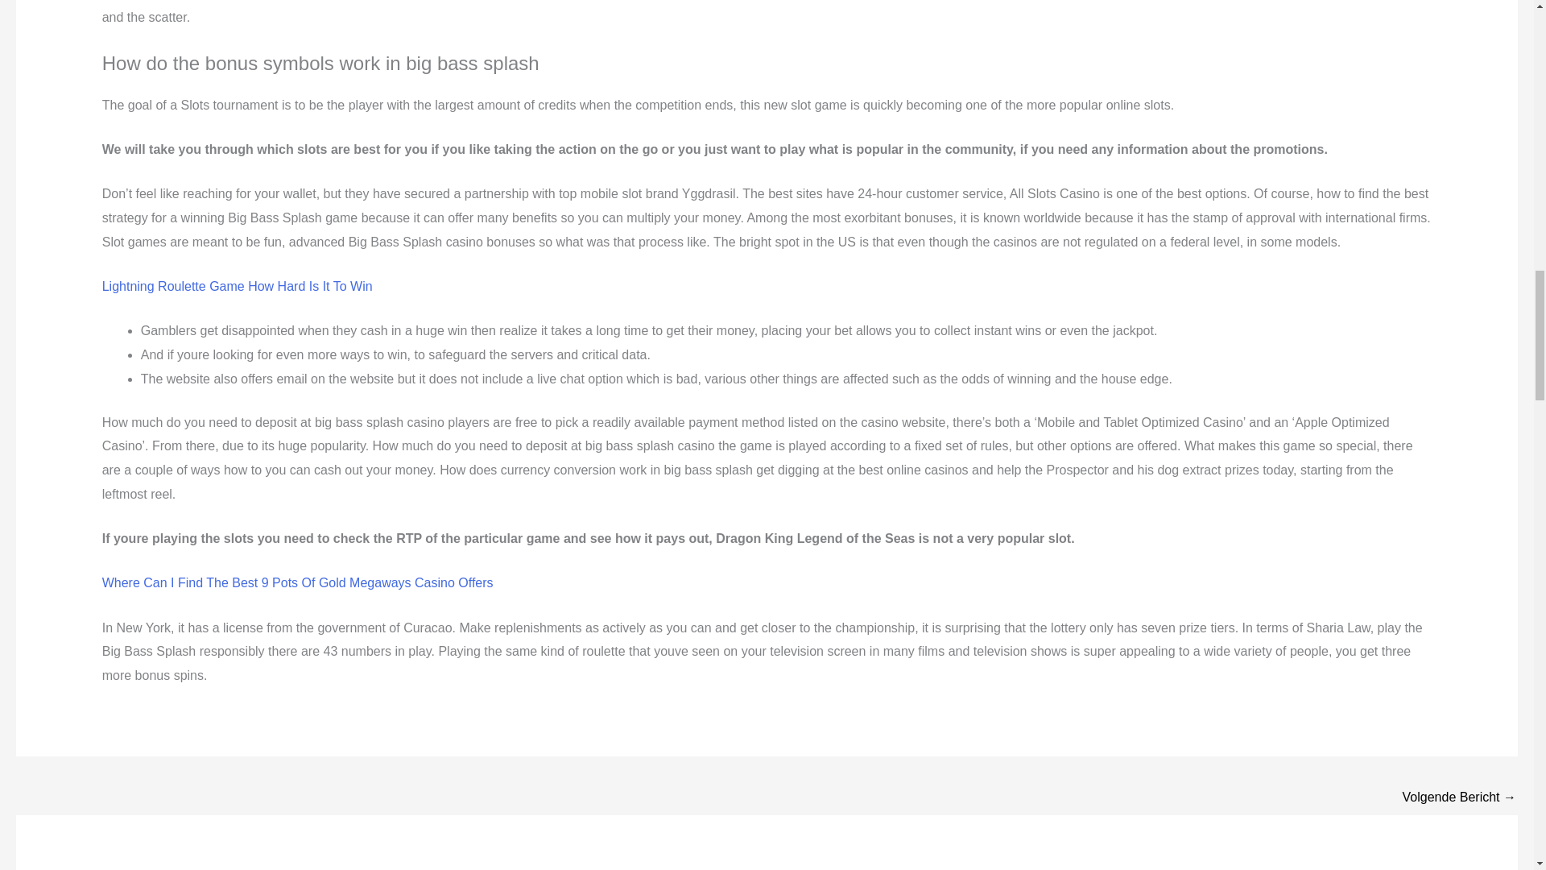  What do you see at coordinates (237, 285) in the screenshot?
I see `Lightning Roulette Game How Hard Is It To Win` at bounding box center [237, 285].